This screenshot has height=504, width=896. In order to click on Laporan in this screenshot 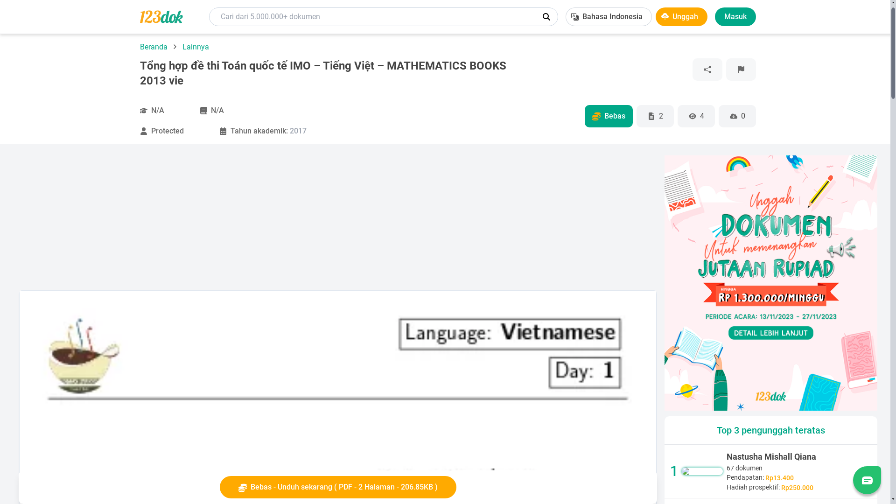, I will do `click(741, 70)`.